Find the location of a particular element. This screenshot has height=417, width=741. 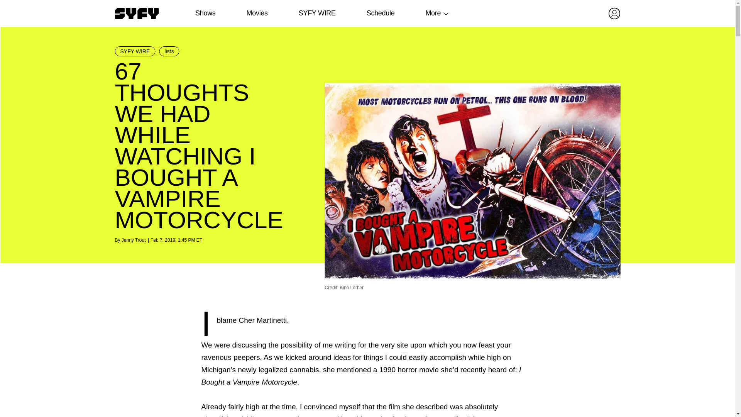

lists is located at coordinates (169, 51).